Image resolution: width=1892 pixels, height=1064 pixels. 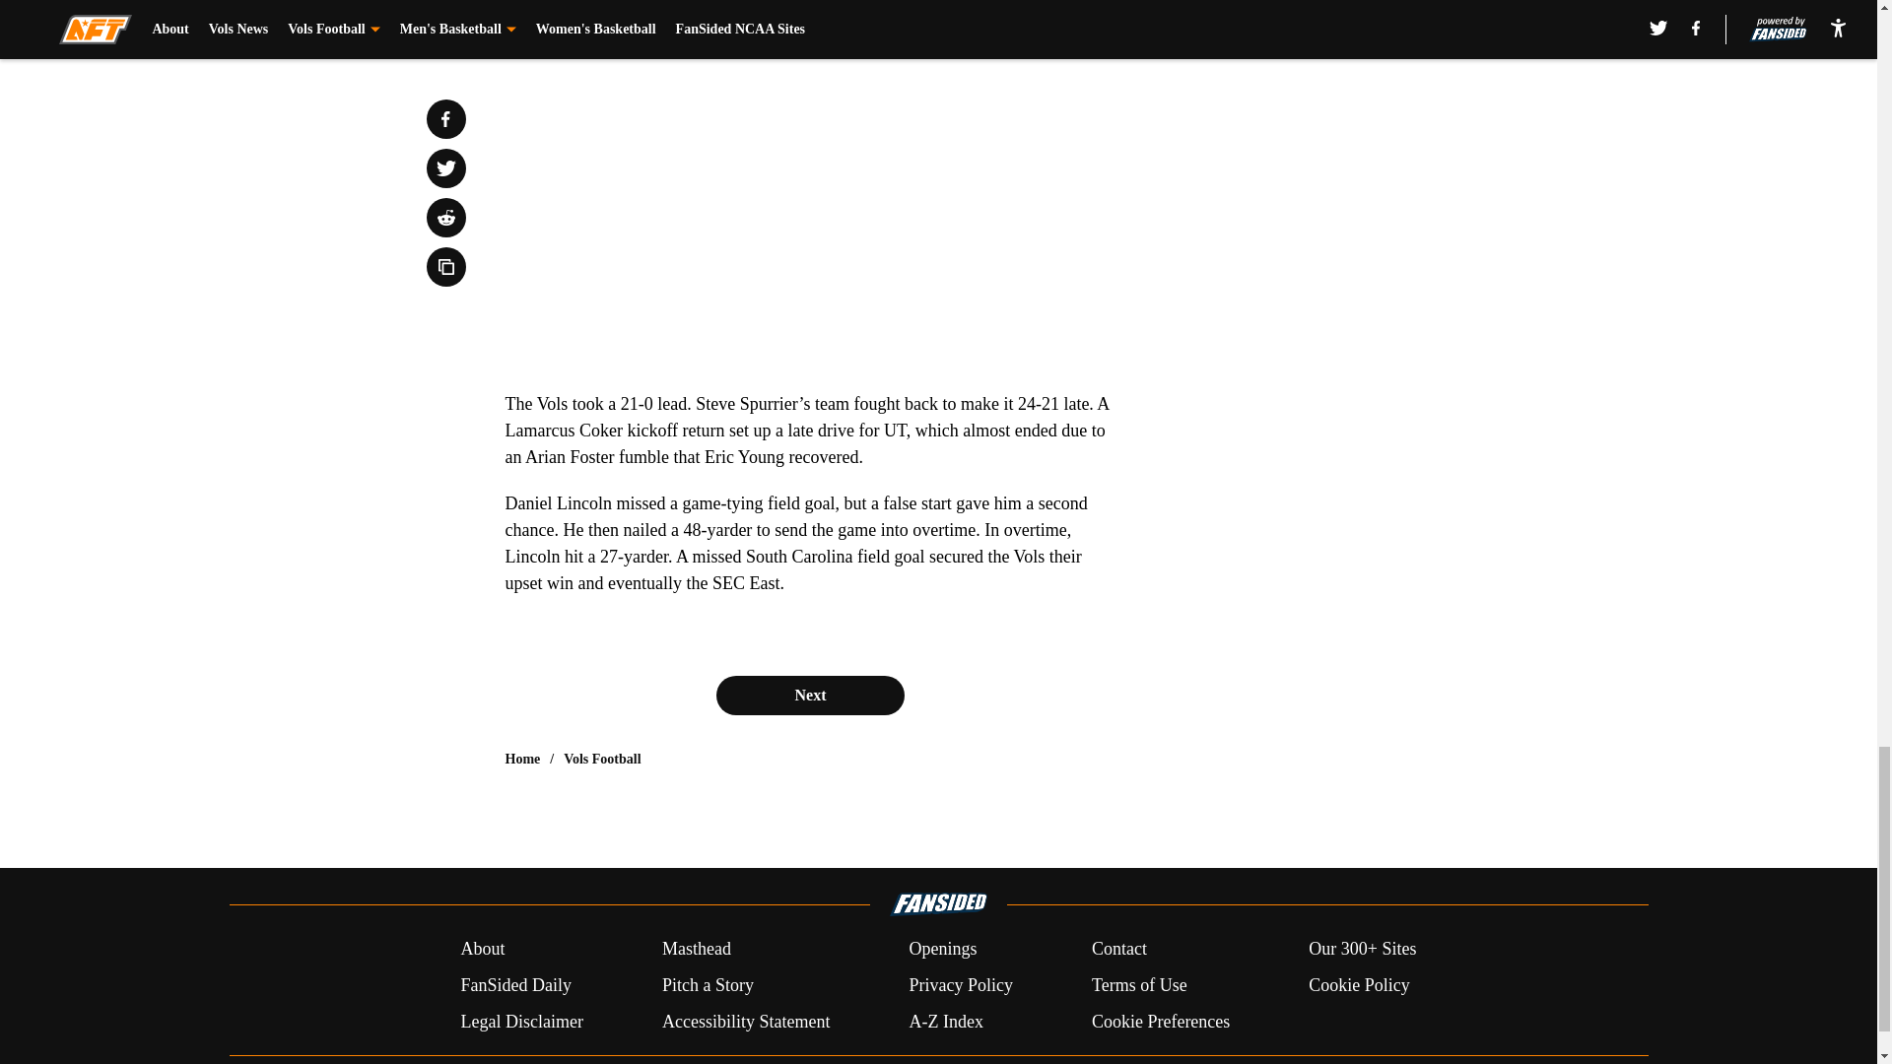 What do you see at coordinates (482, 950) in the screenshot?
I see `About` at bounding box center [482, 950].